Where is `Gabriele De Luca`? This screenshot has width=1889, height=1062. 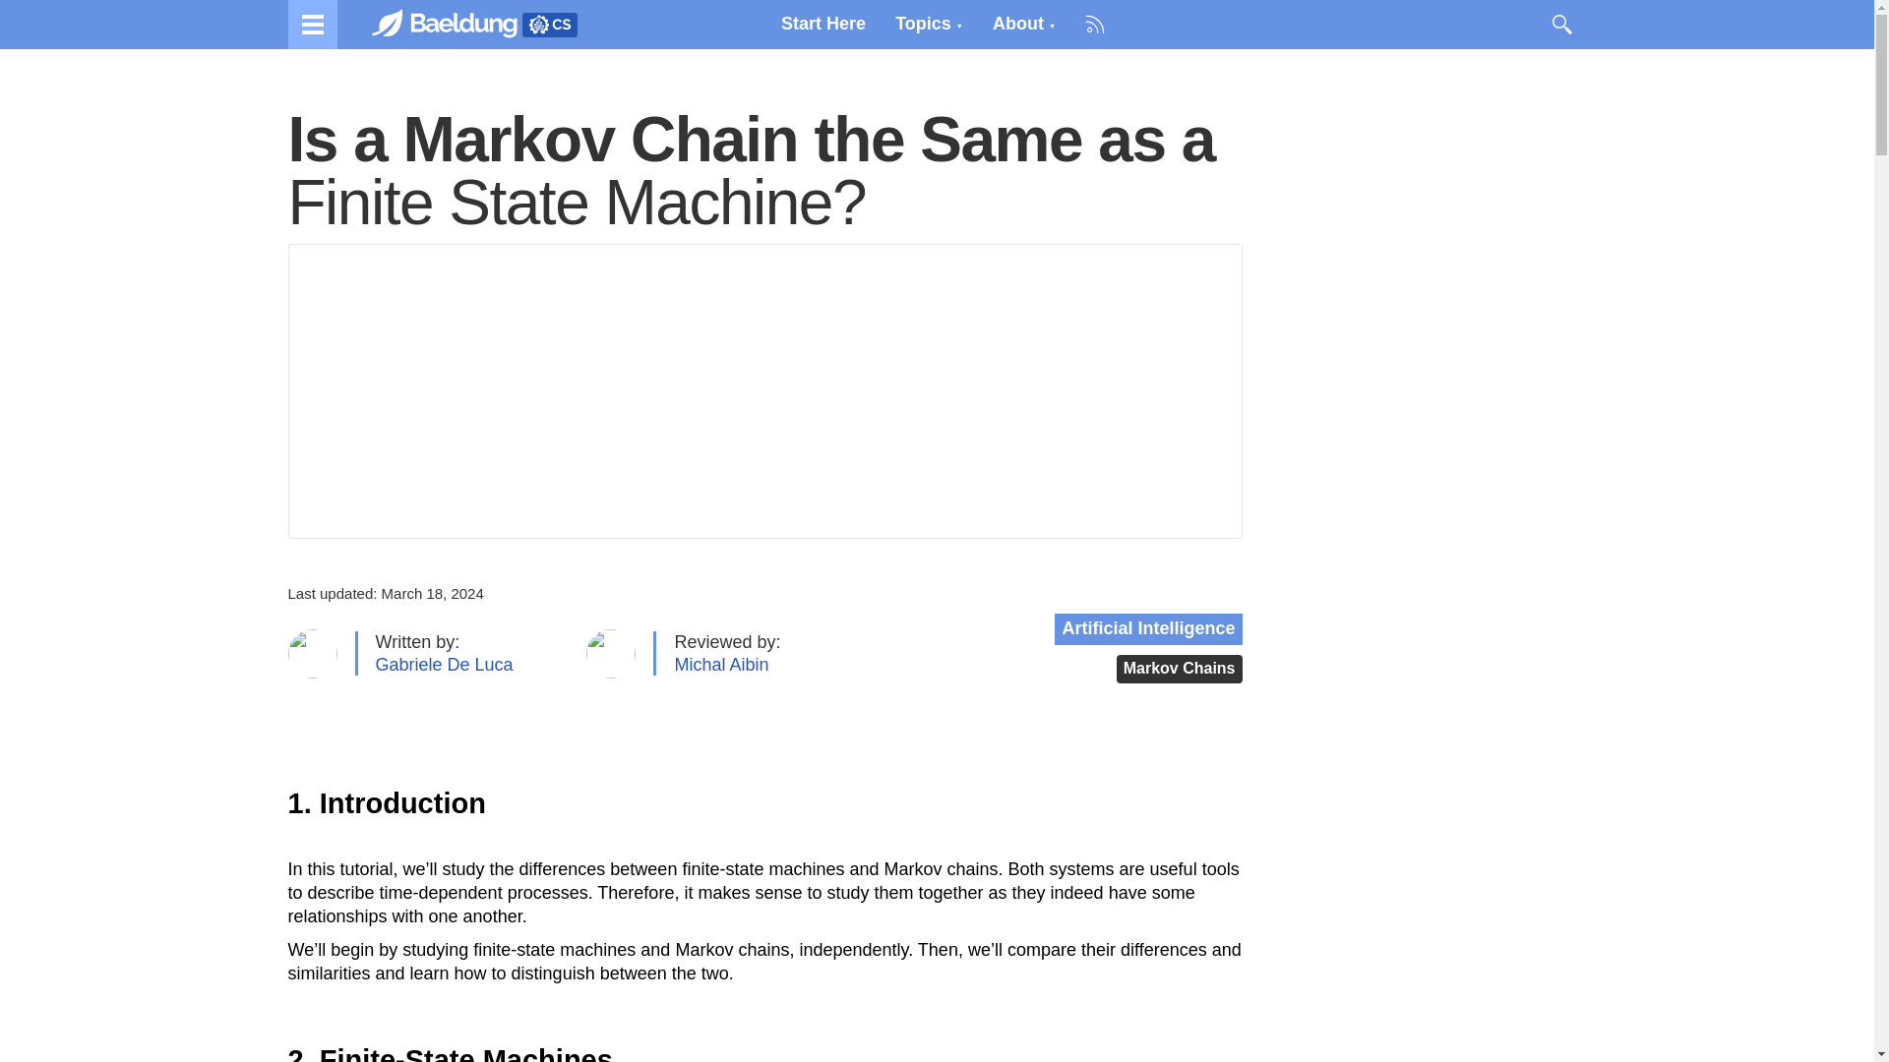 Gabriele De Luca is located at coordinates (445, 665).